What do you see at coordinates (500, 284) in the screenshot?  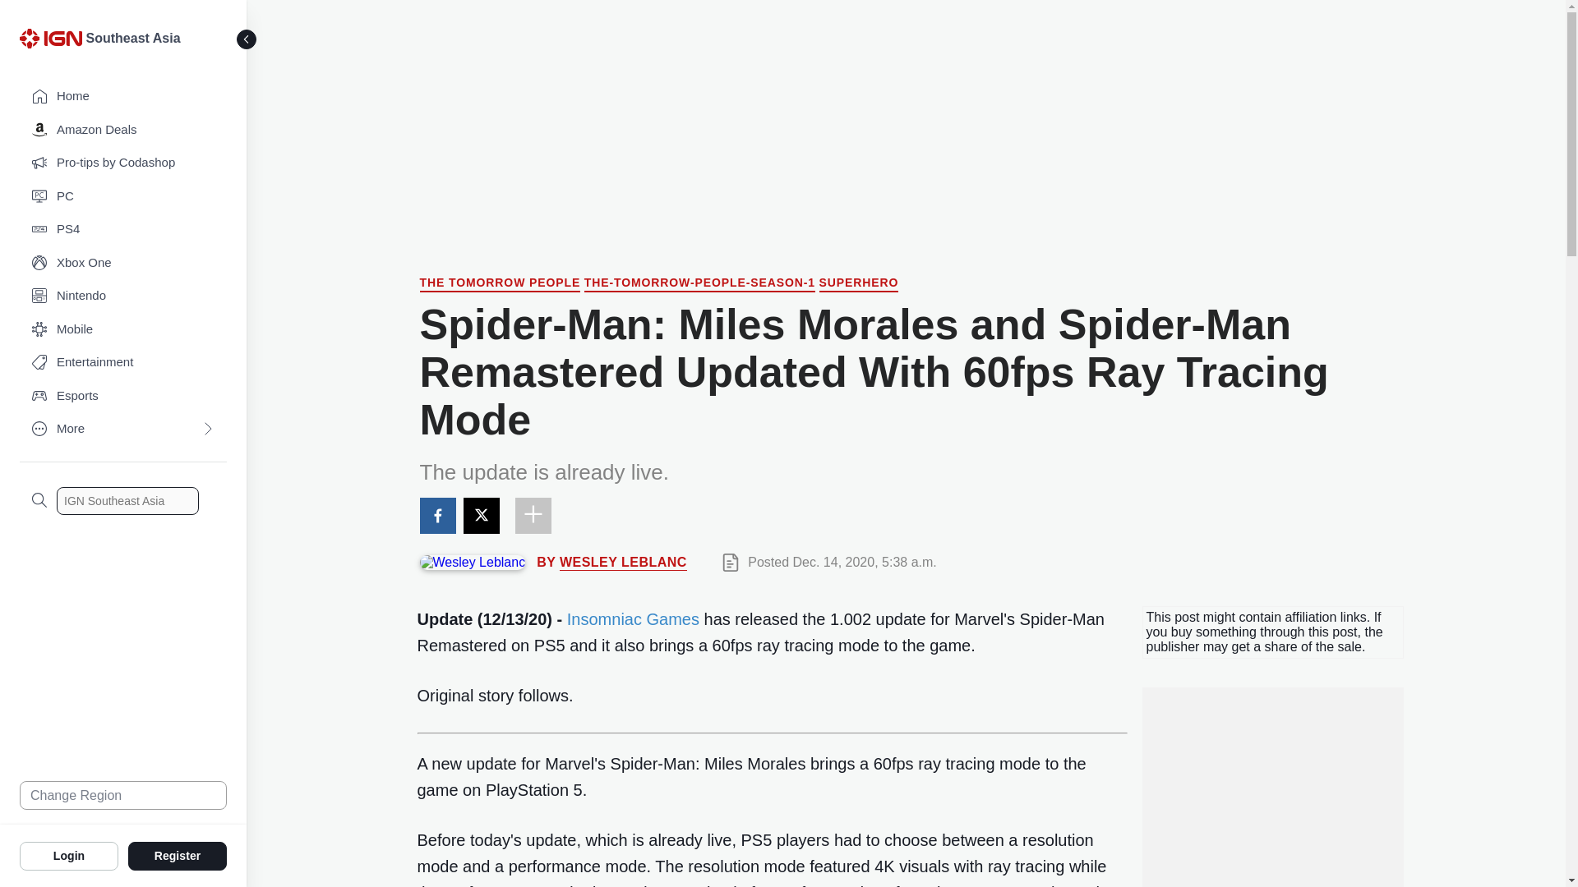 I see `The Tomorrow People` at bounding box center [500, 284].